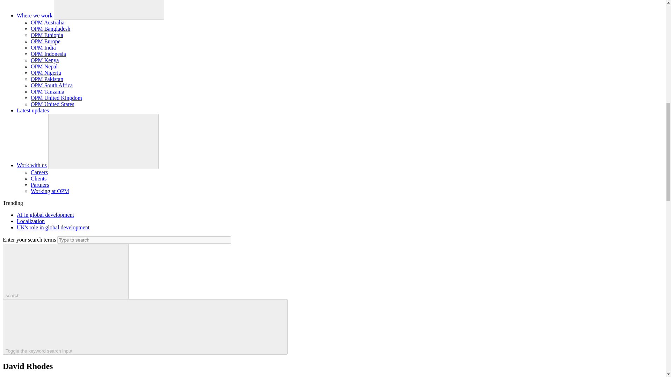 Image resolution: width=671 pixels, height=377 pixels. What do you see at coordinates (45, 60) in the screenshot?
I see `OPM Kenya` at bounding box center [45, 60].